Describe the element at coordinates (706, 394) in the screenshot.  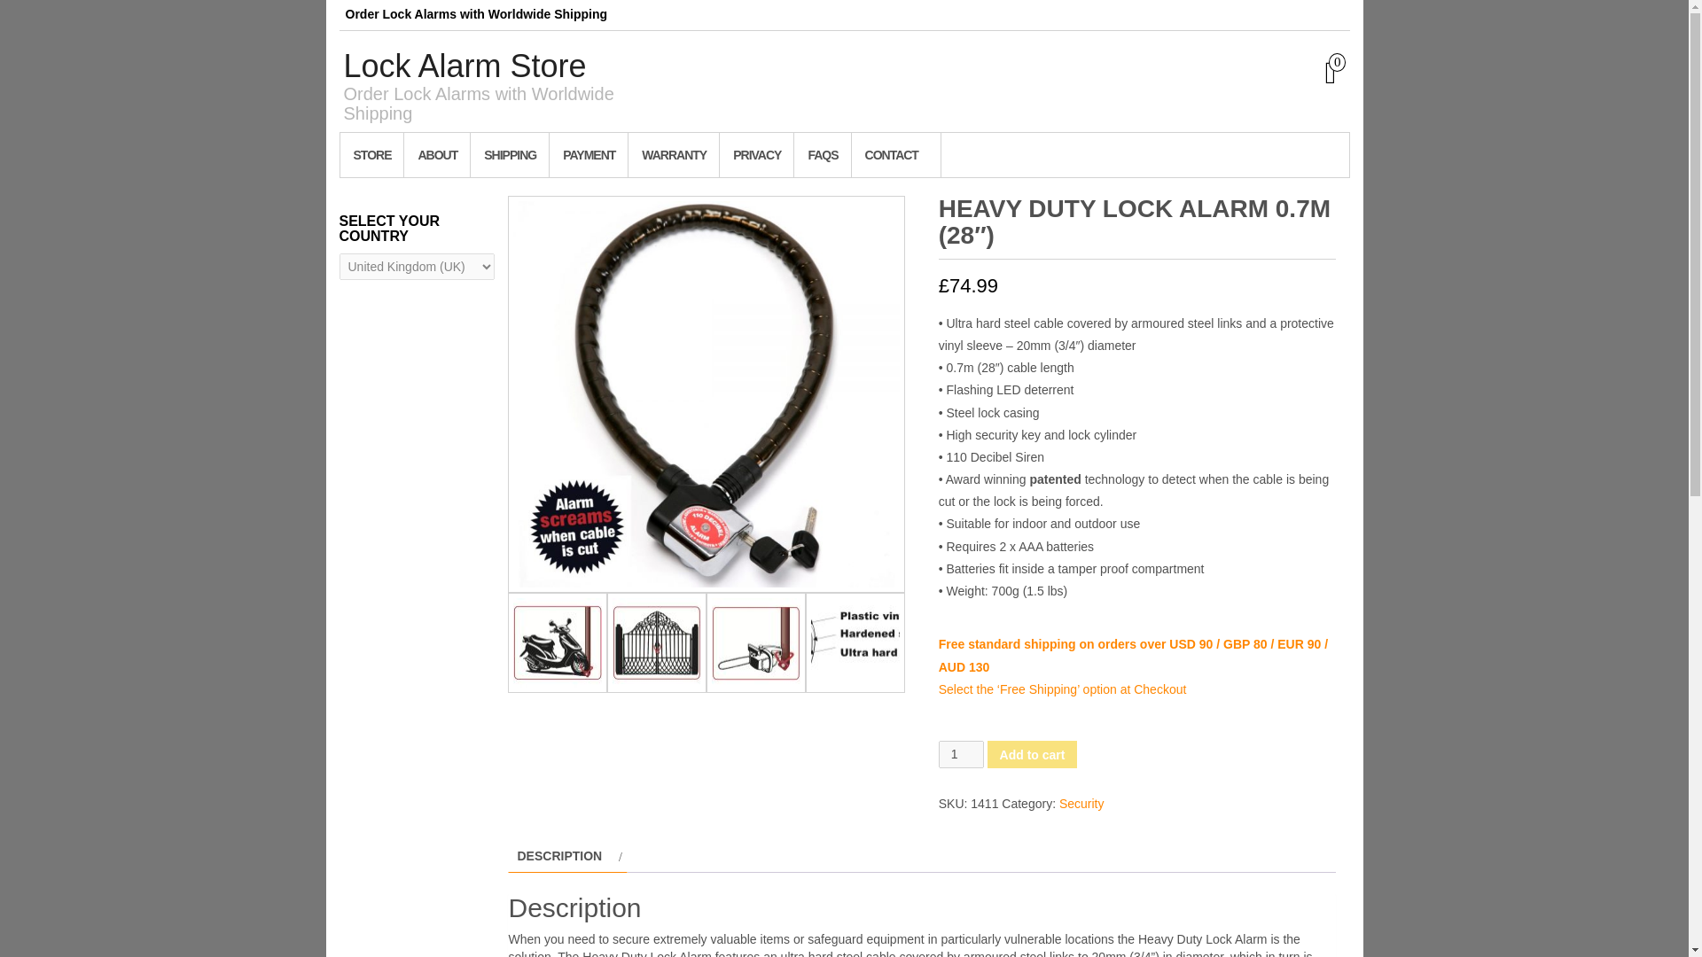
I see `Heavy Duty Lock Alarm` at that location.